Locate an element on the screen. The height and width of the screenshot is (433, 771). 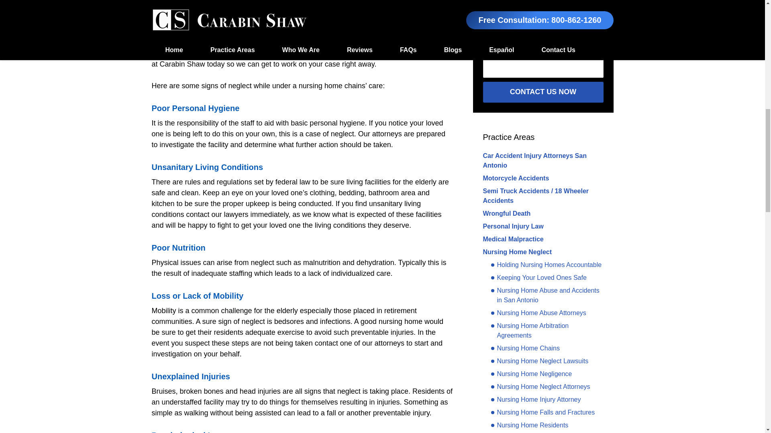
Motorcycle Accidents is located at coordinates (516, 178).